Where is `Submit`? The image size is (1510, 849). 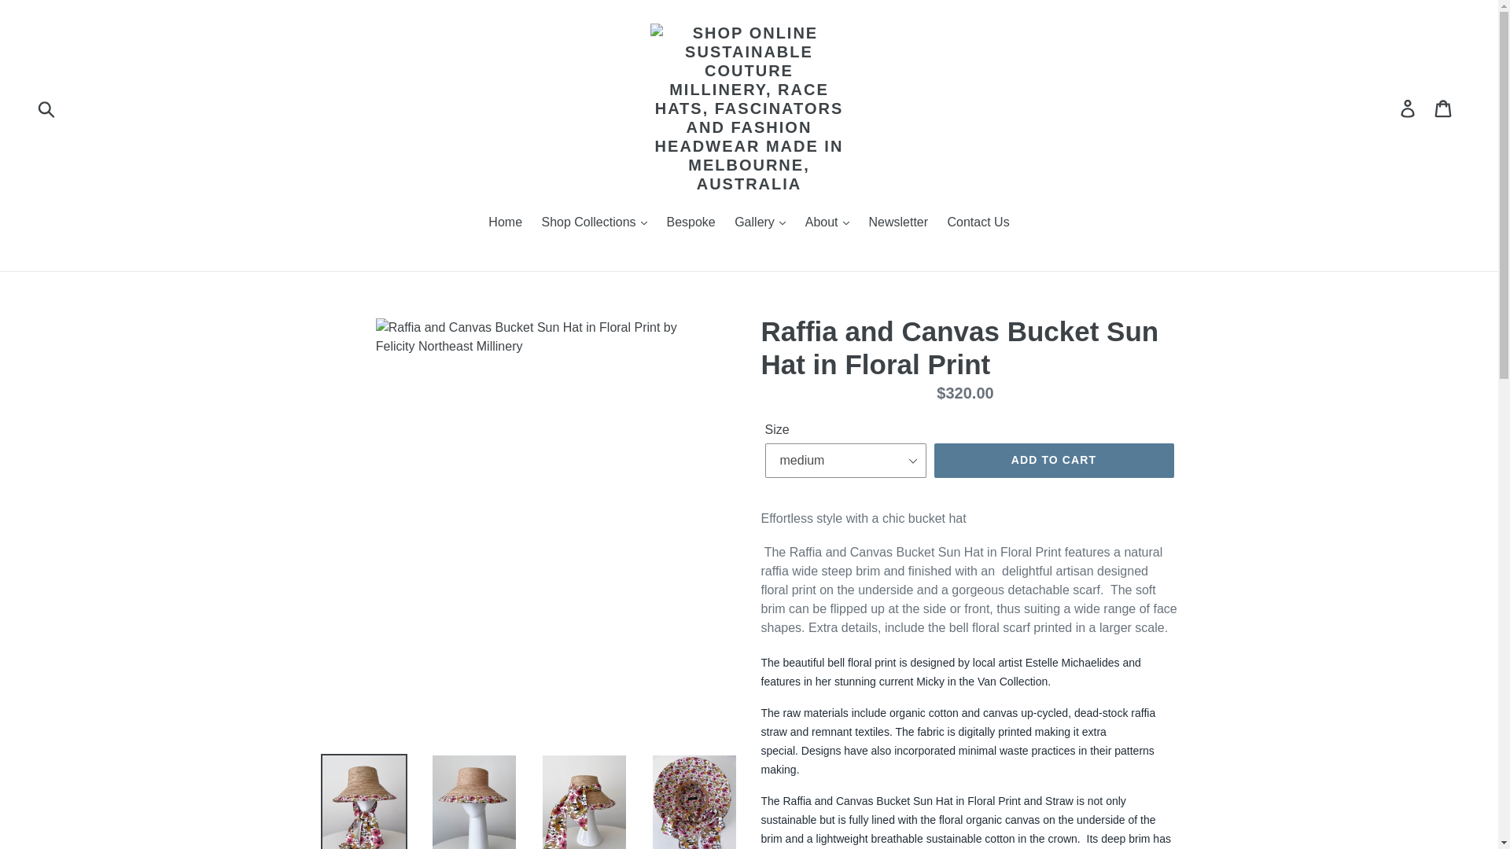 Submit is located at coordinates (47, 108).